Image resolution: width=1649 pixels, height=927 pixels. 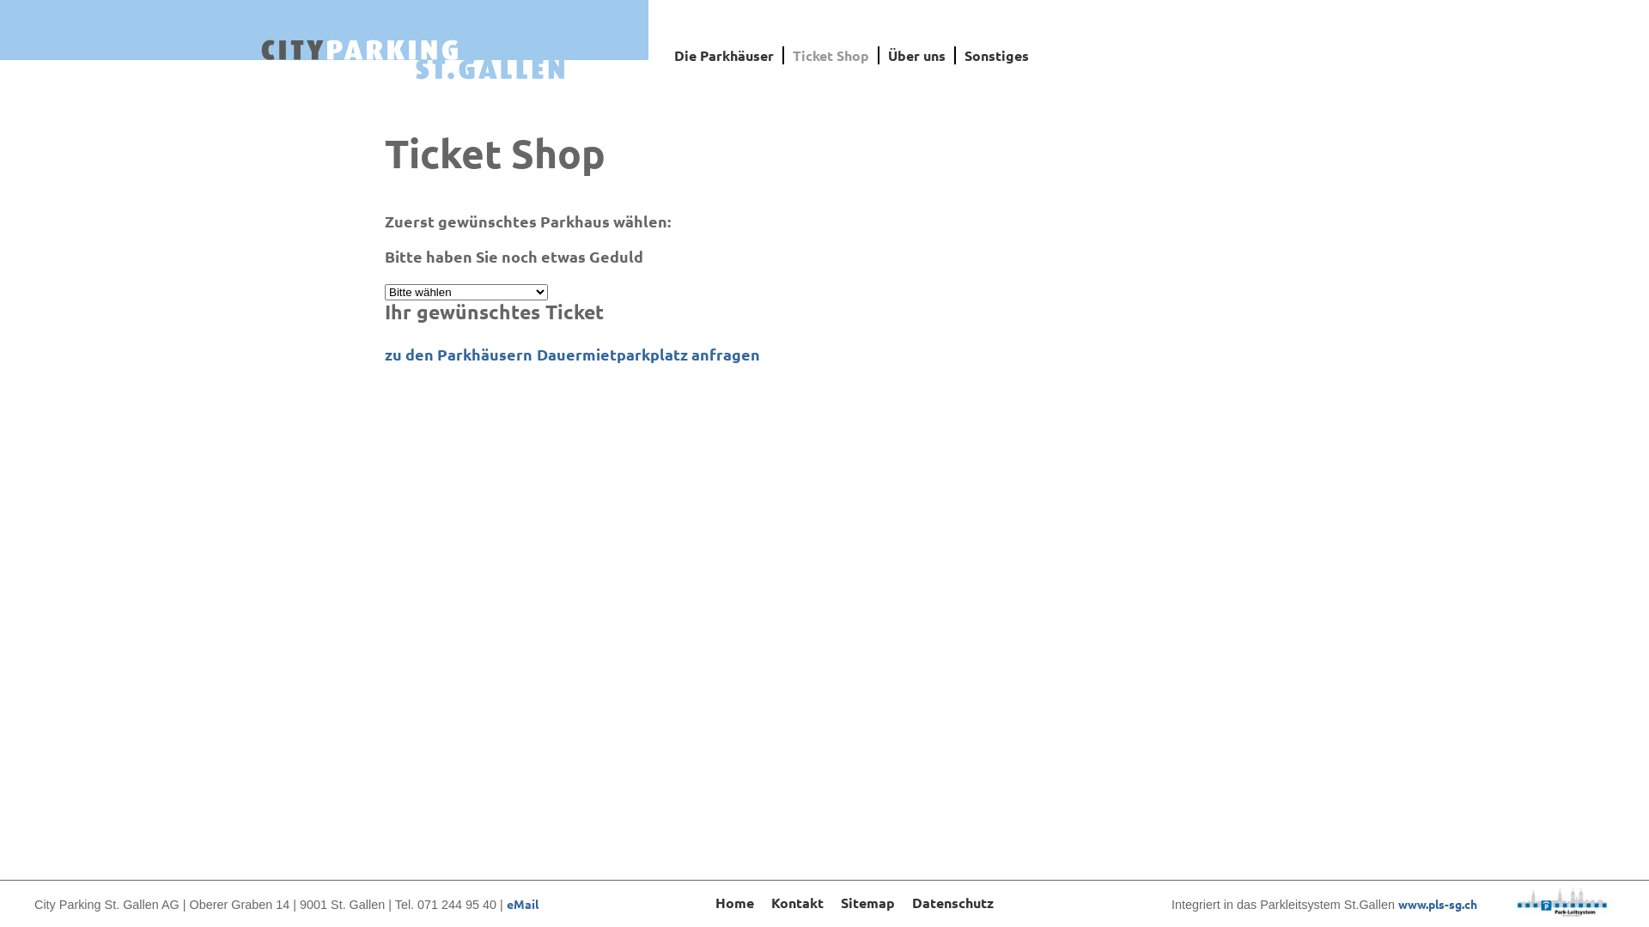 What do you see at coordinates (867, 903) in the screenshot?
I see `Sitemap` at bounding box center [867, 903].